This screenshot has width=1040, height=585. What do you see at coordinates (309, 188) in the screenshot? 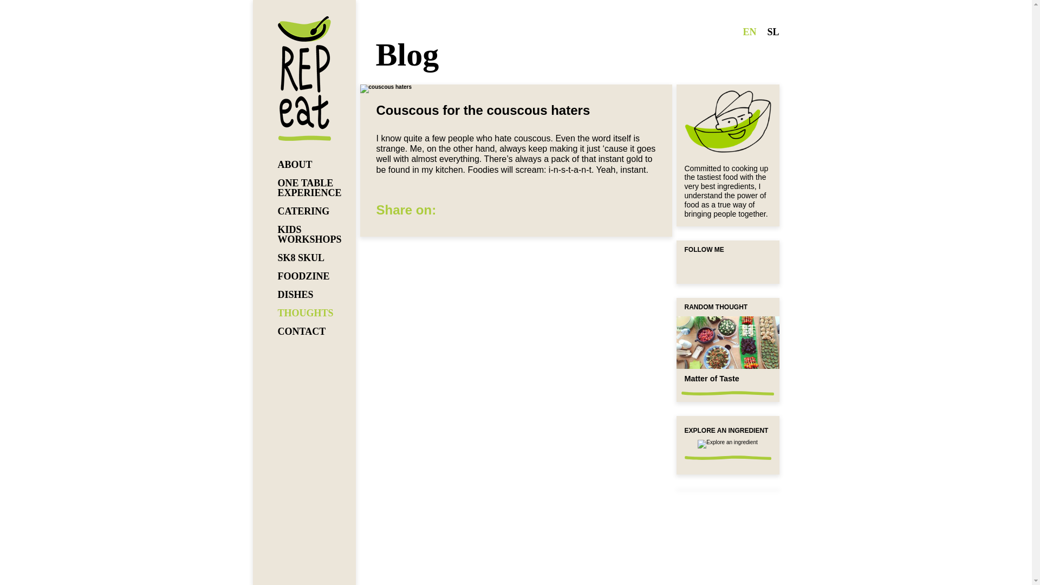
I see `ONE TABLE EXPERIENCE` at bounding box center [309, 188].